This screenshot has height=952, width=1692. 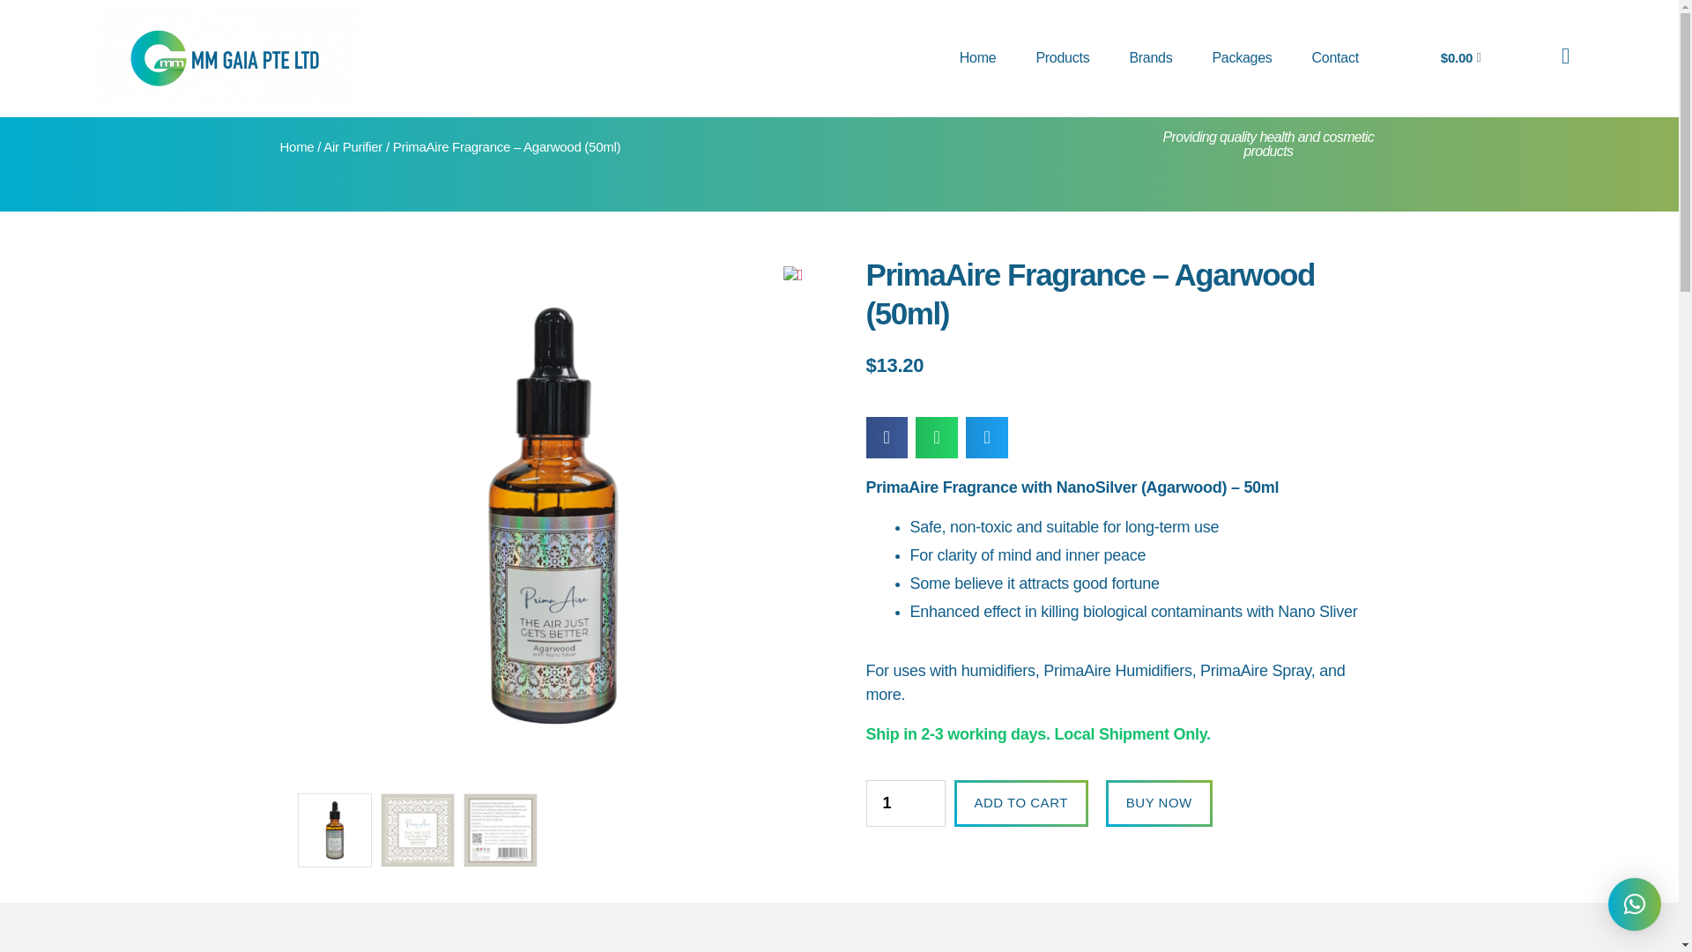 I want to click on Home, so click(x=978, y=58).